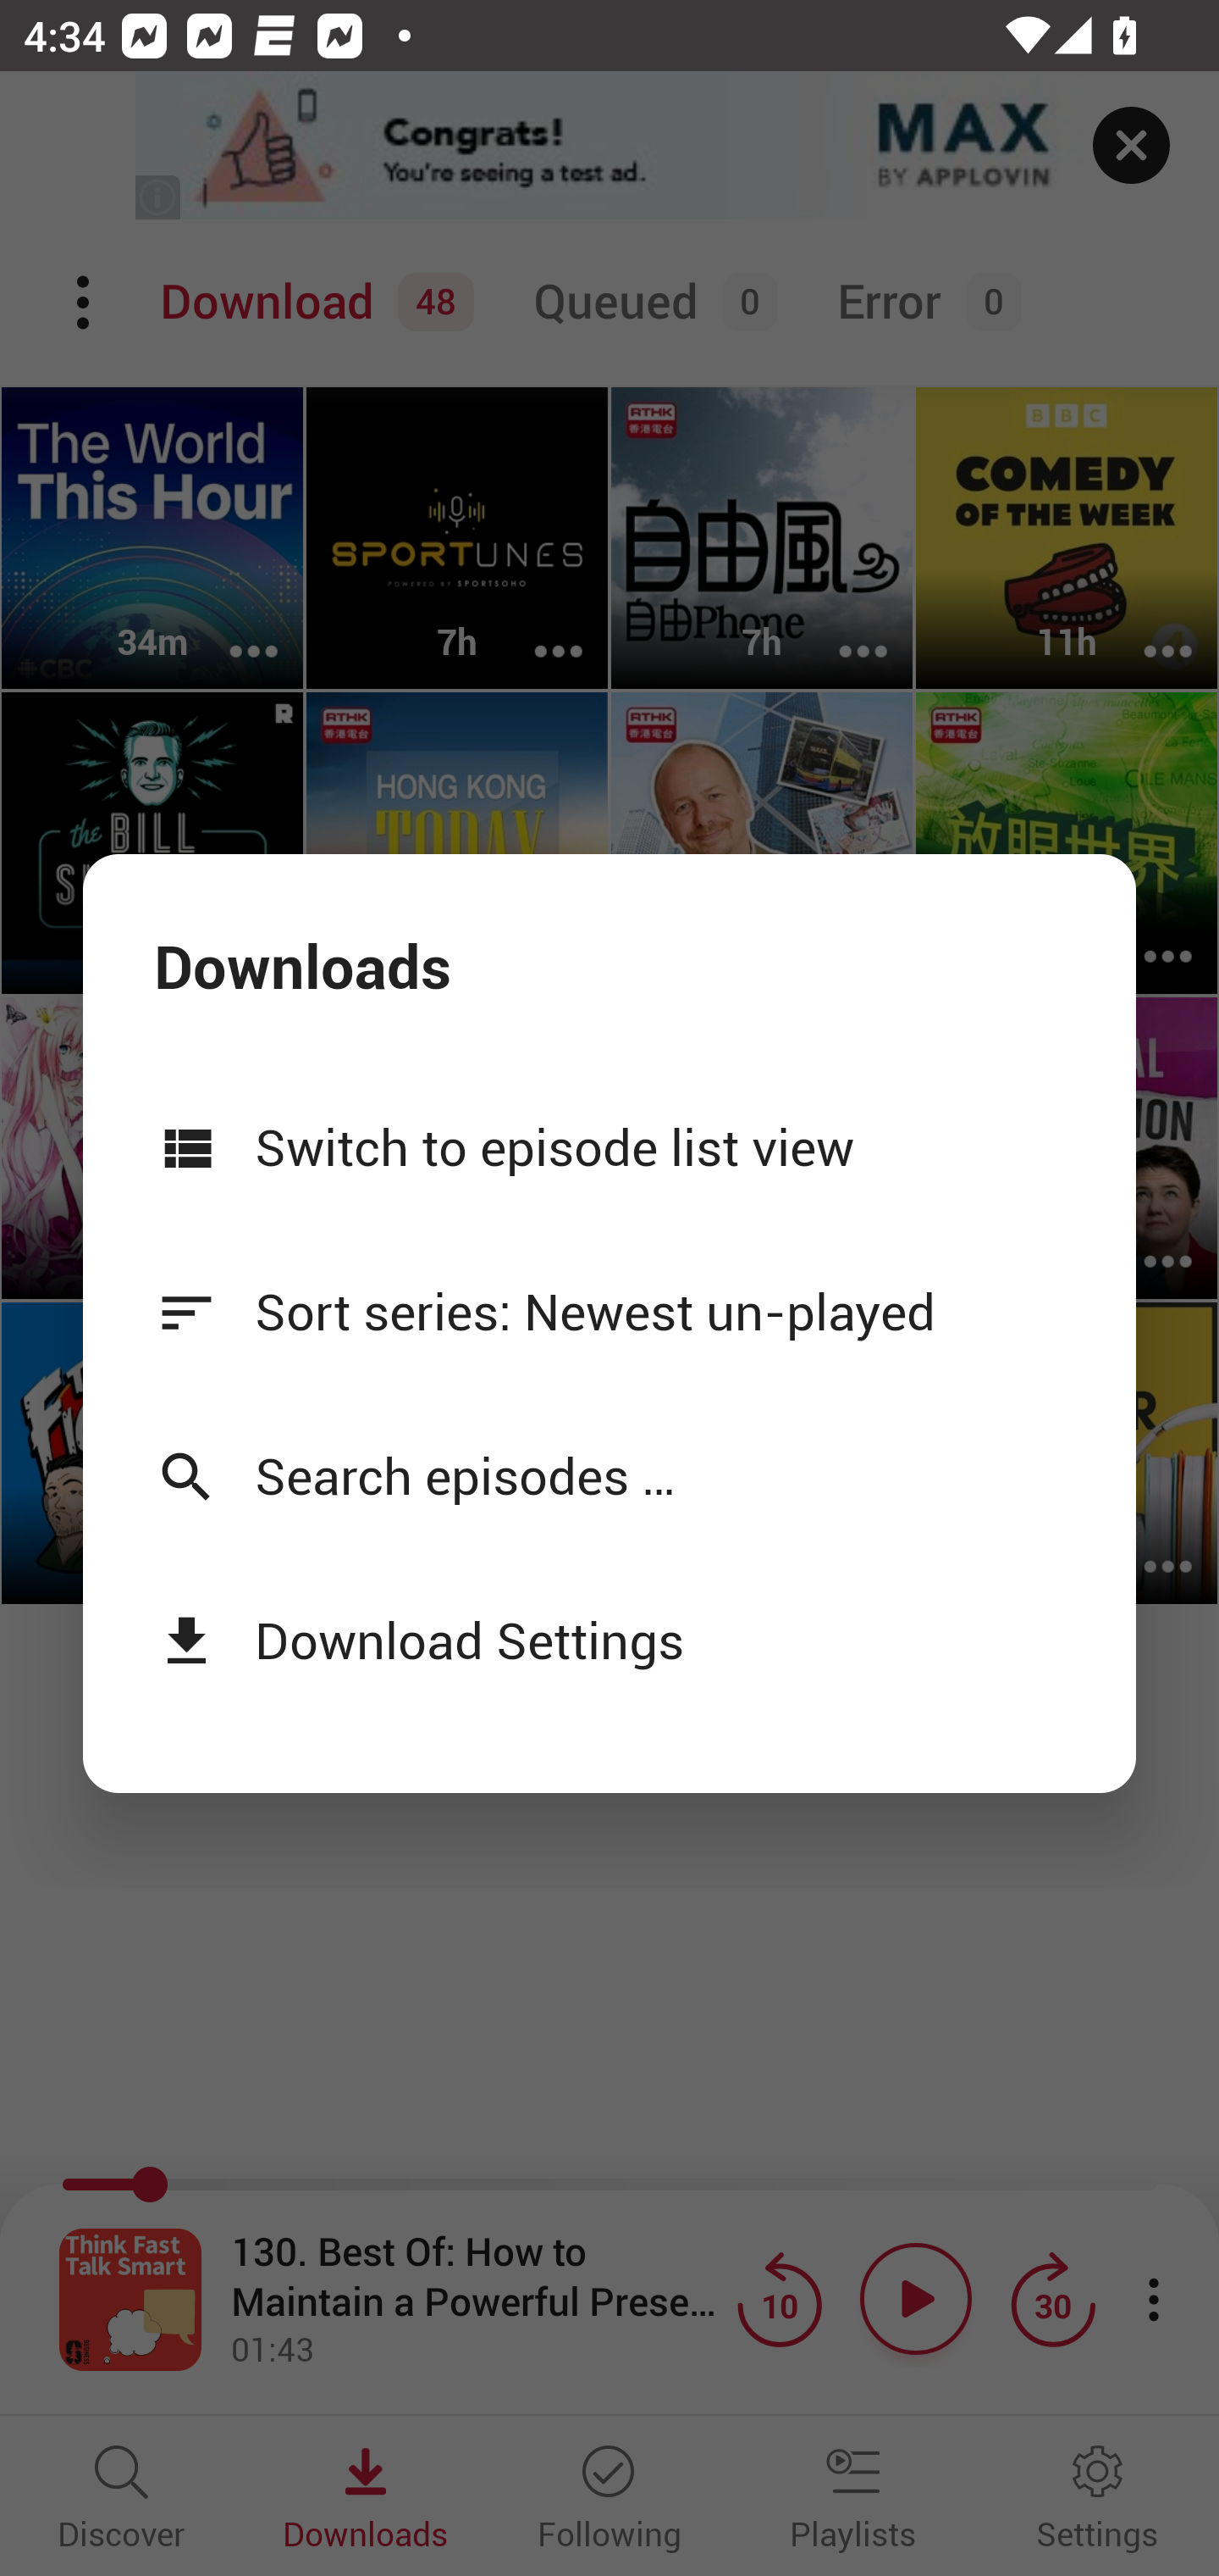 The height and width of the screenshot is (2576, 1219). I want to click on Download Settings, so click(609, 1639).